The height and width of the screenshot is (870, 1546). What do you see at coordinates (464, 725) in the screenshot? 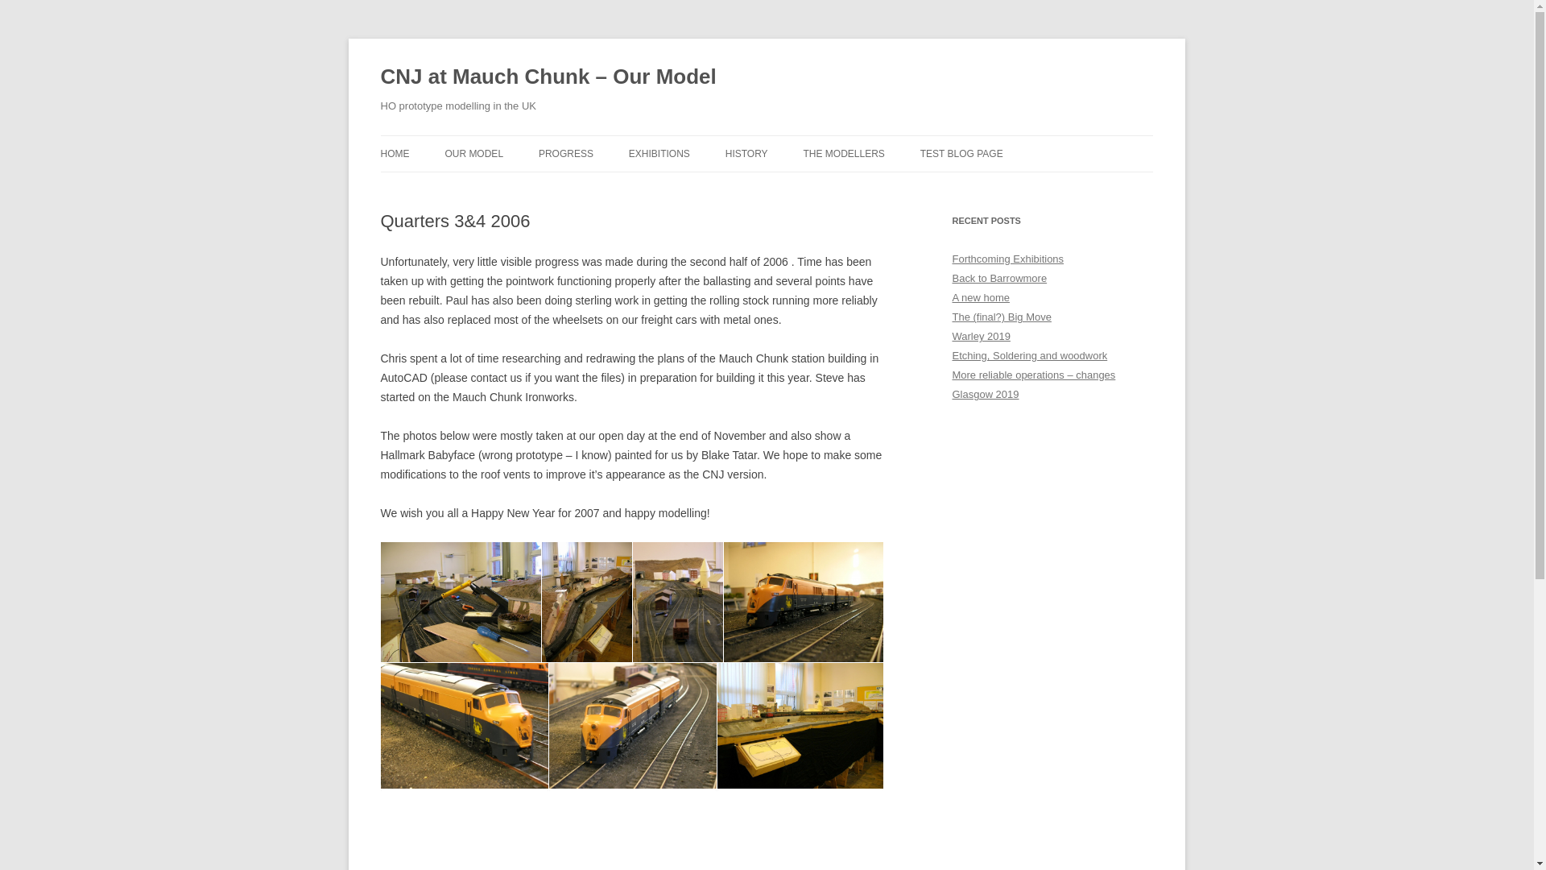
I see `p-2006-12-001` at bounding box center [464, 725].